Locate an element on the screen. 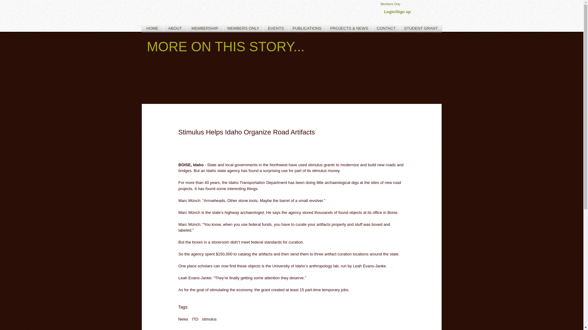 This screenshot has height=330, width=588. PUBLICATIONS is located at coordinates (307, 28).